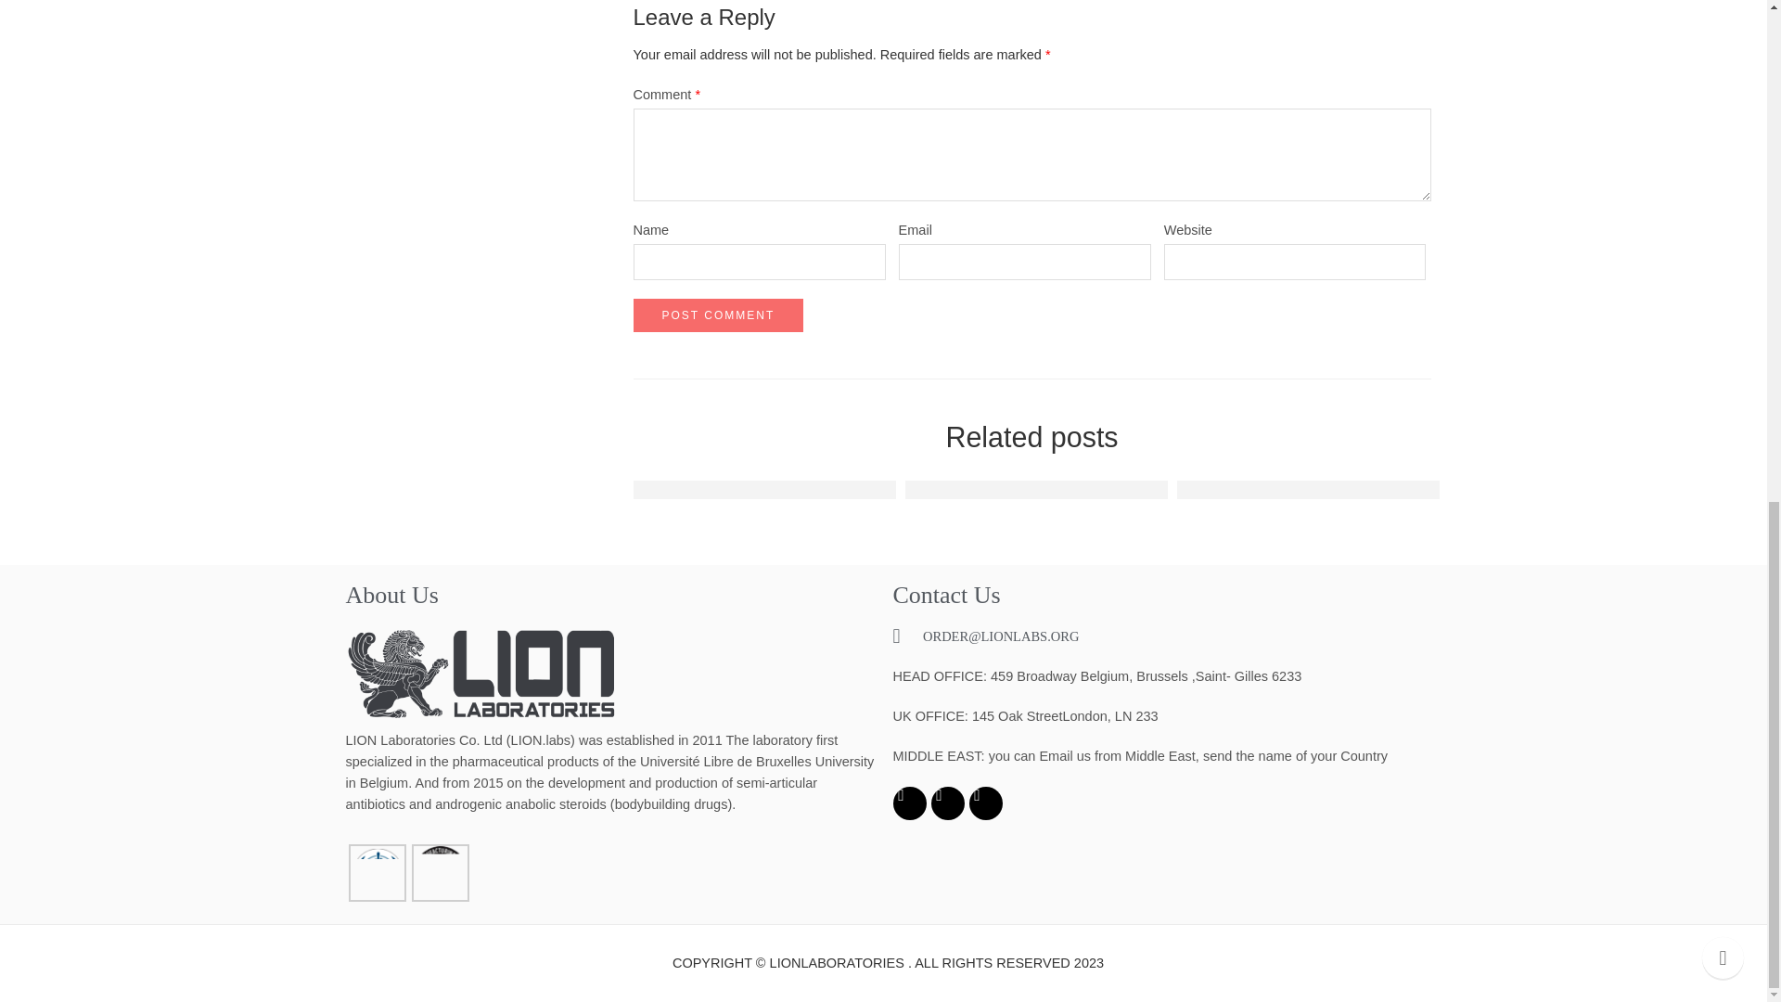 The height and width of the screenshot is (1002, 1781). I want to click on Turinabol et alcool, medicament clenbuterol rhume, so click(1358, 490).